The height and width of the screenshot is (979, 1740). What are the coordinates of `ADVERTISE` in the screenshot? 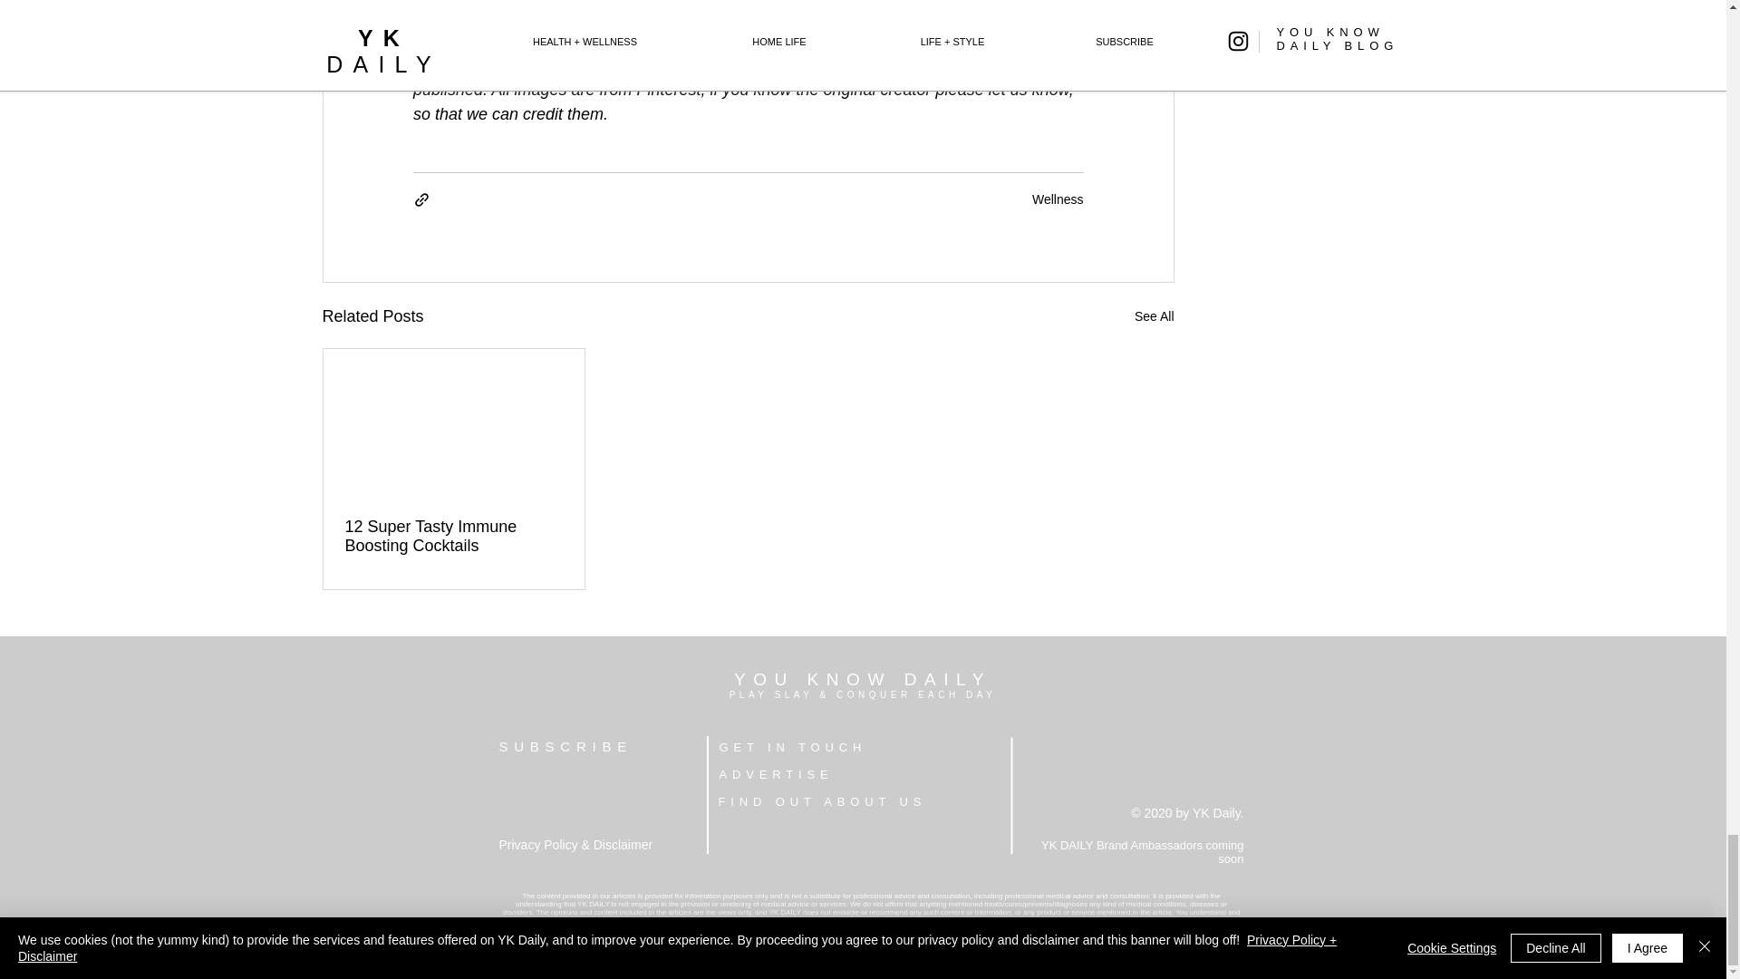 It's located at (776, 774).